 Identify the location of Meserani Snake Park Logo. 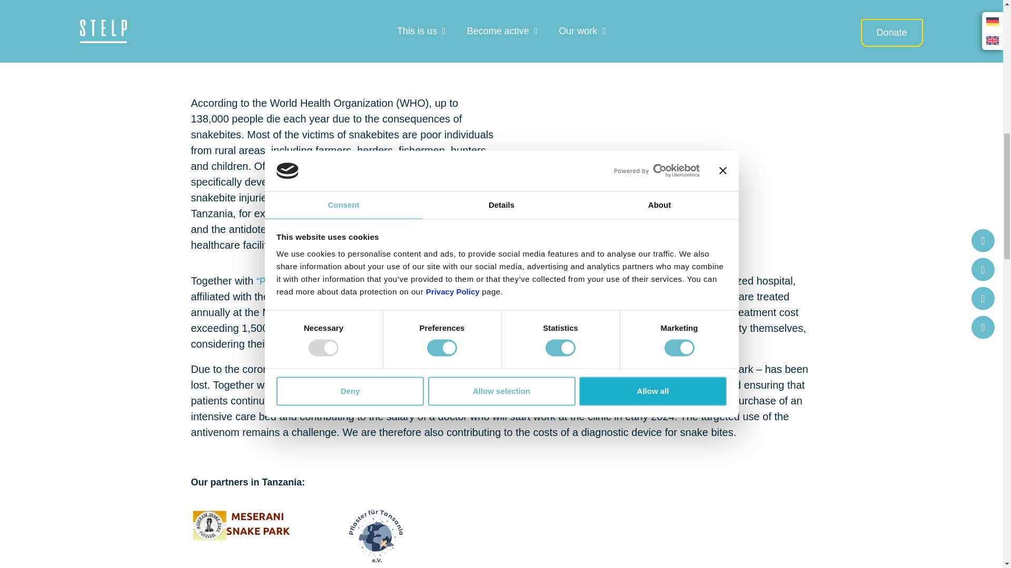
(243, 526).